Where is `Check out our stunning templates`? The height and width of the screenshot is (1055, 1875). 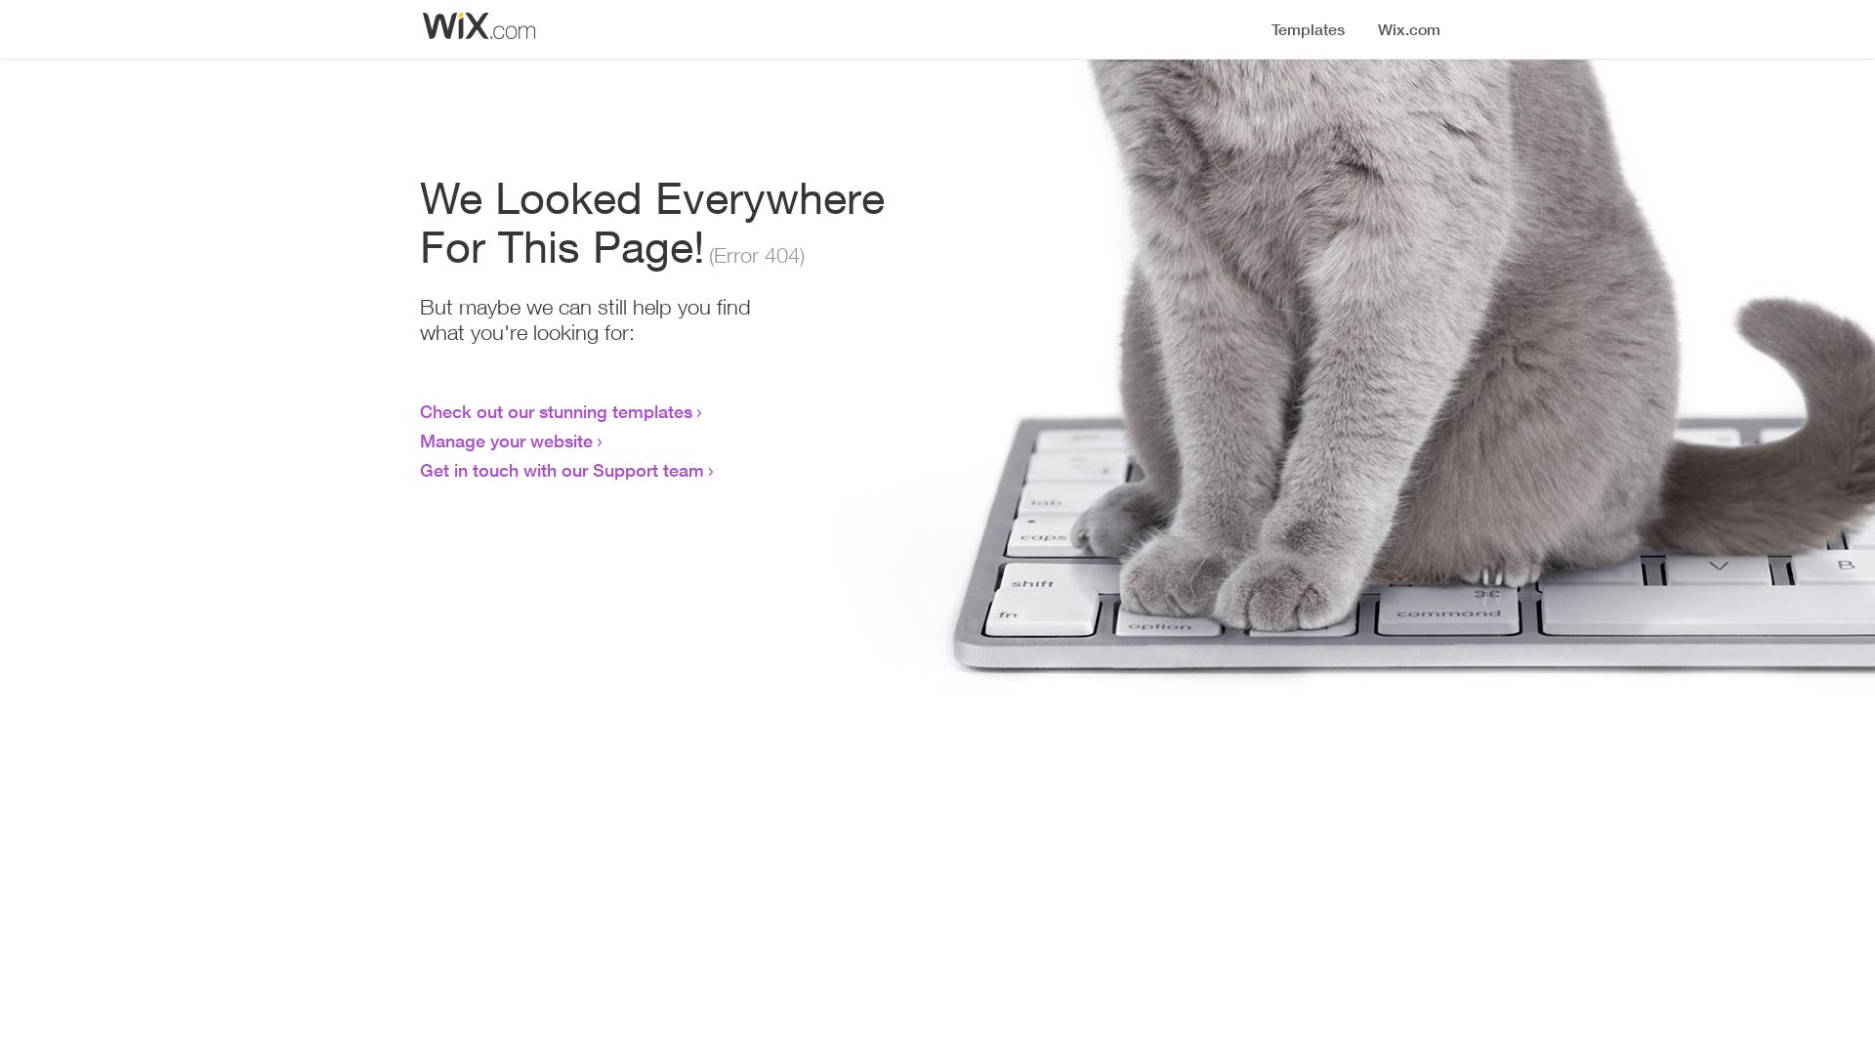 Check out our stunning templates is located at coordinates (557, 411).